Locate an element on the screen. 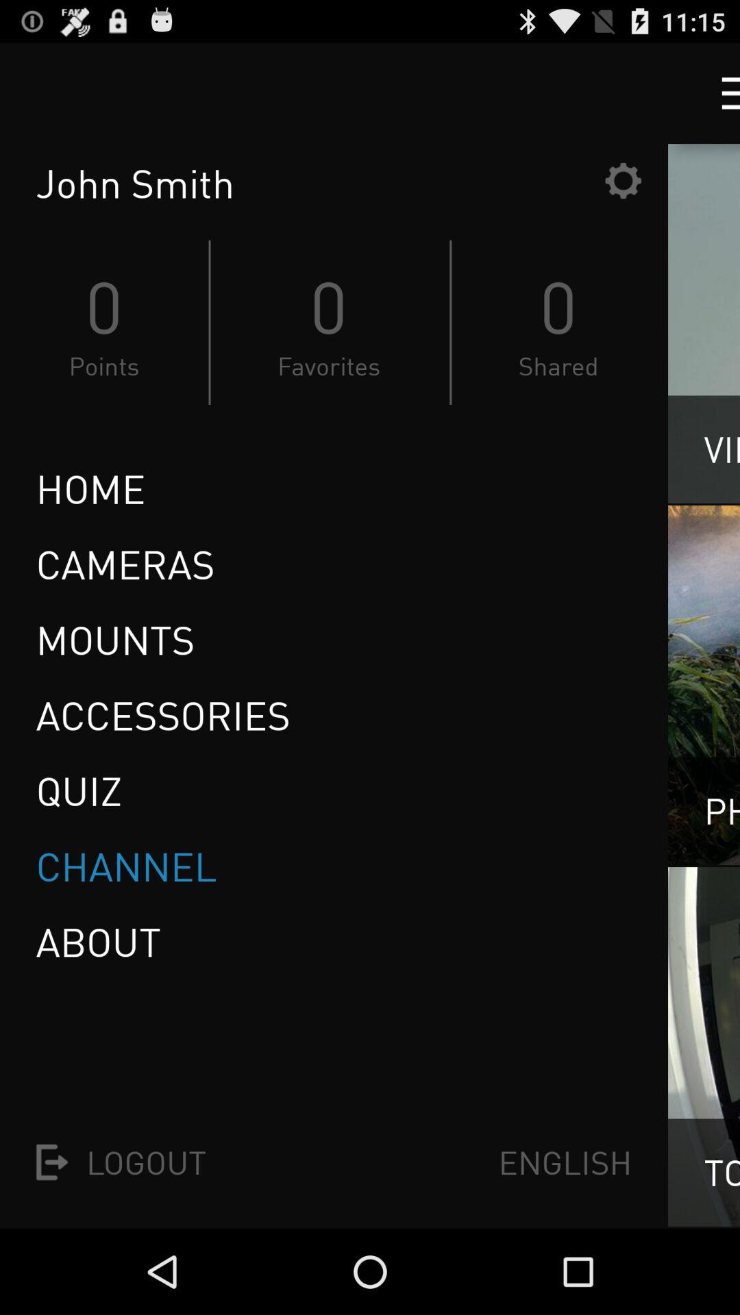 Image resolution: width=740 pixels, height=1315 pixels. settings button is located at coordinates (623, 181).